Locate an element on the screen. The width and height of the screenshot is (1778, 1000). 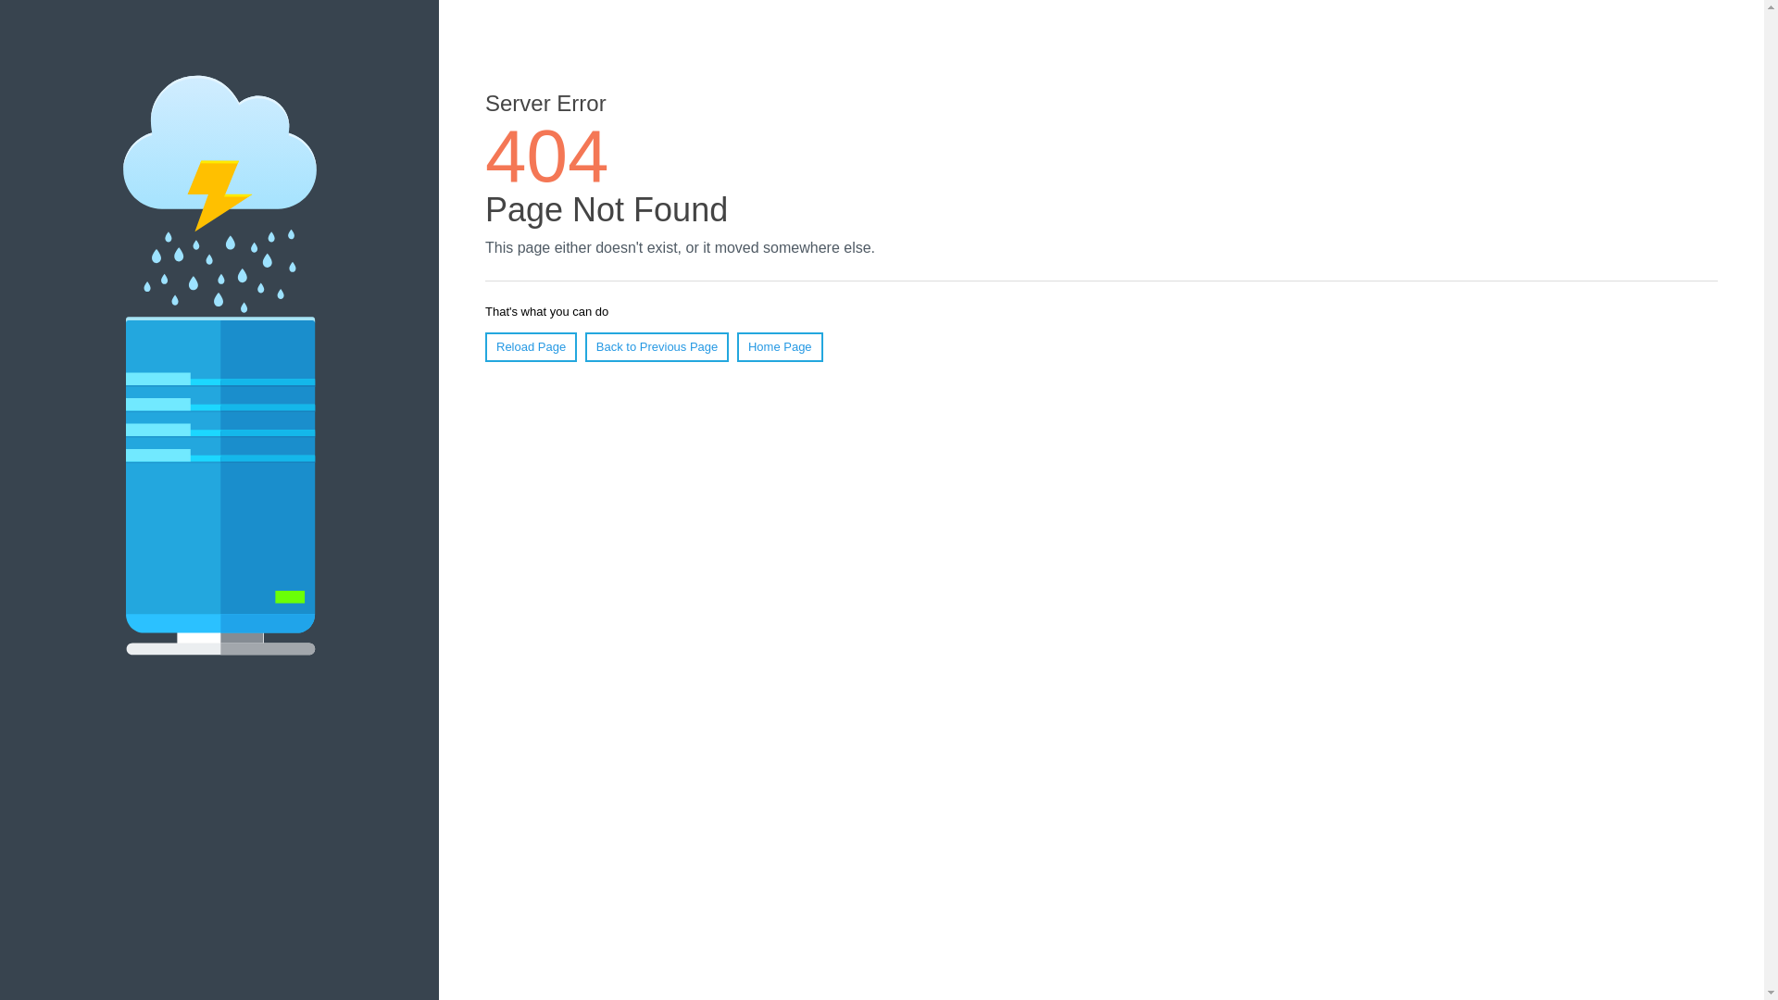
Home Page is located at coordinates (780, 347).